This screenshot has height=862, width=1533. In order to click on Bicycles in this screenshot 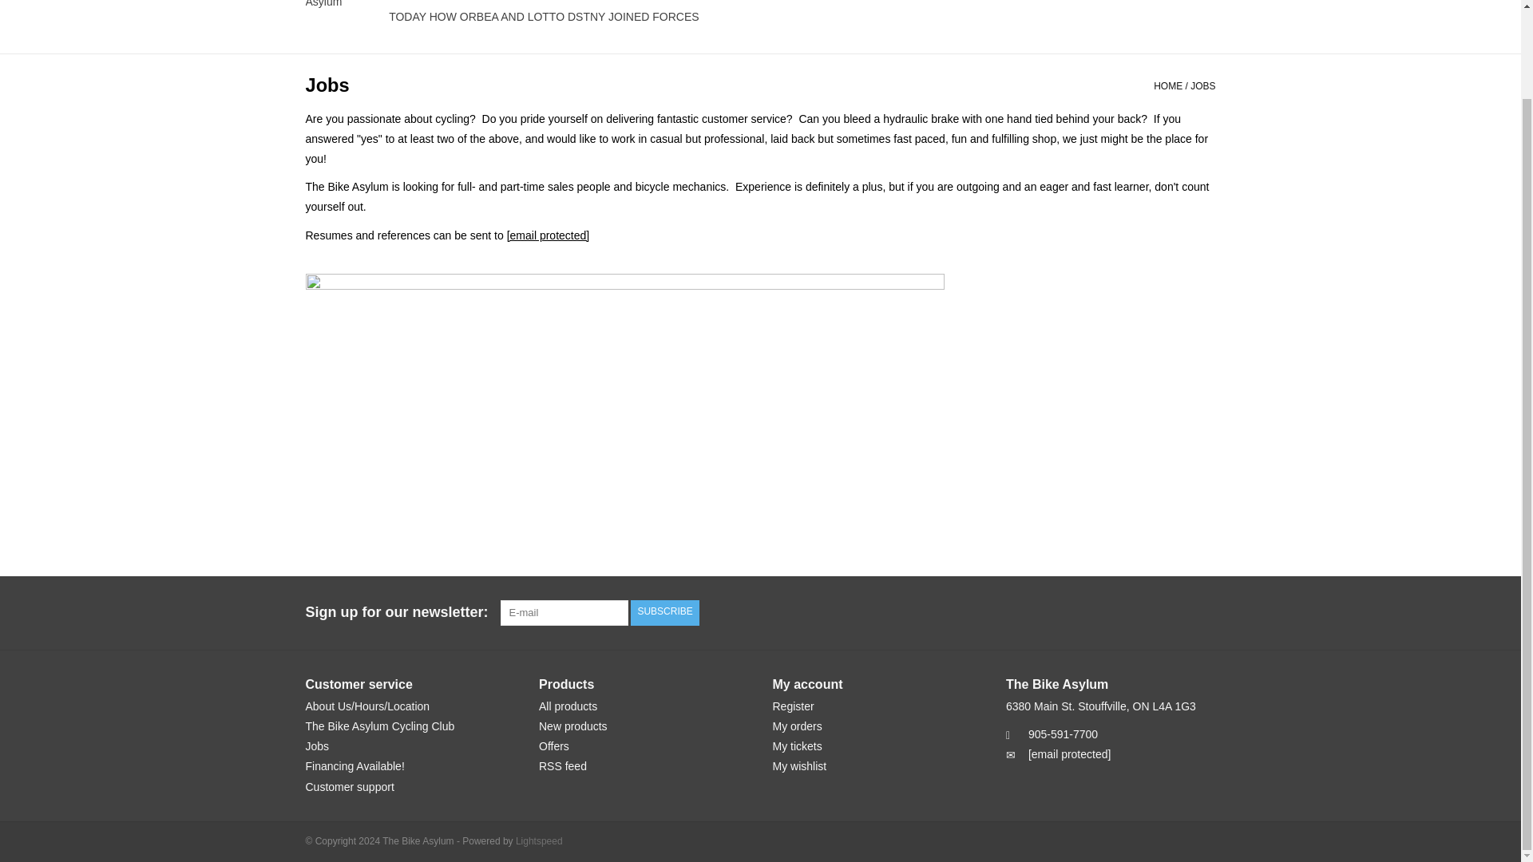, I will do `click(463, 2)`.